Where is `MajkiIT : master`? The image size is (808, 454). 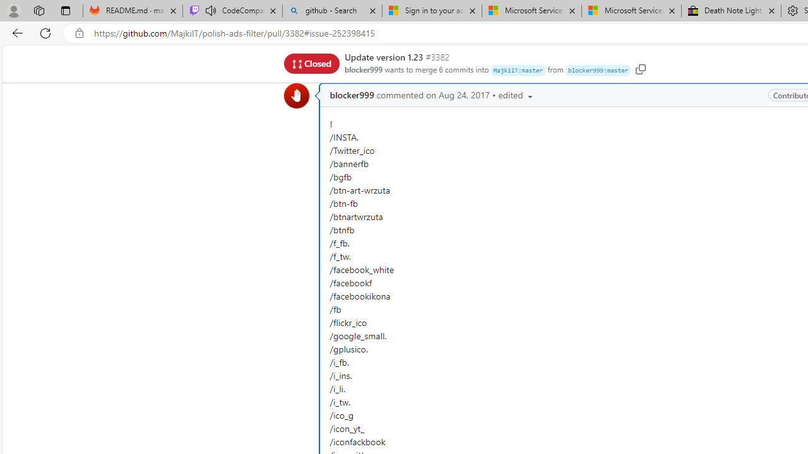 MajkiIT : master is located at coordinates (518, 71).